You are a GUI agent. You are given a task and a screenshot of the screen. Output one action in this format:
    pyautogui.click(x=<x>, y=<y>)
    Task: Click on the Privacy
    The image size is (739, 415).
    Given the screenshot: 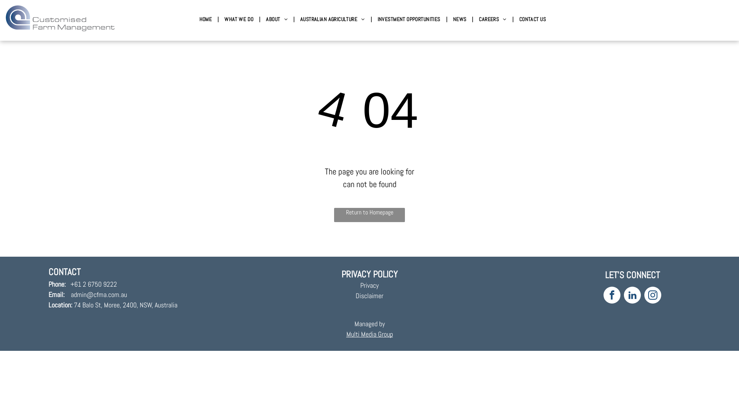 What is the action you would take?
    pyautogui.click(x=369, y=285)
    